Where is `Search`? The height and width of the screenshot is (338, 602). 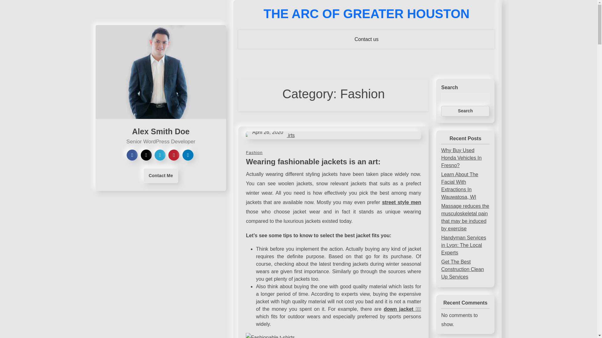
Search is located at coordinates (465, 111).